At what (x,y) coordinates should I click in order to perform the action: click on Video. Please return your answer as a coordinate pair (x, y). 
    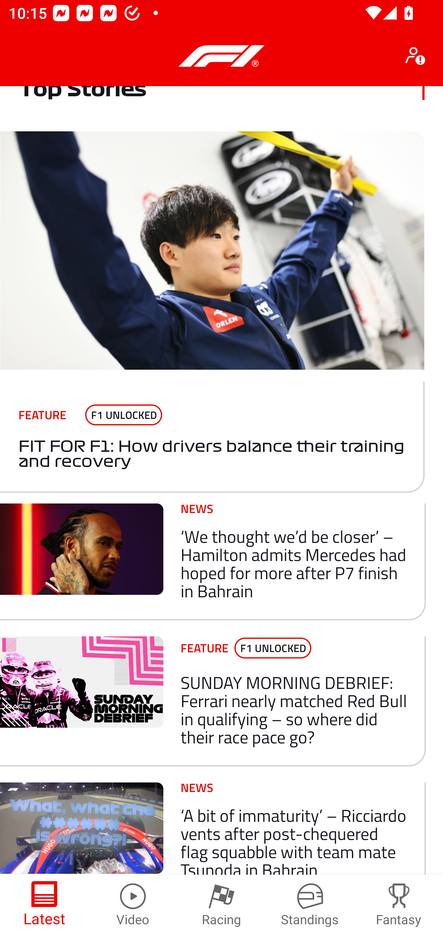
    Looking at the image, I should click on (133, 905).